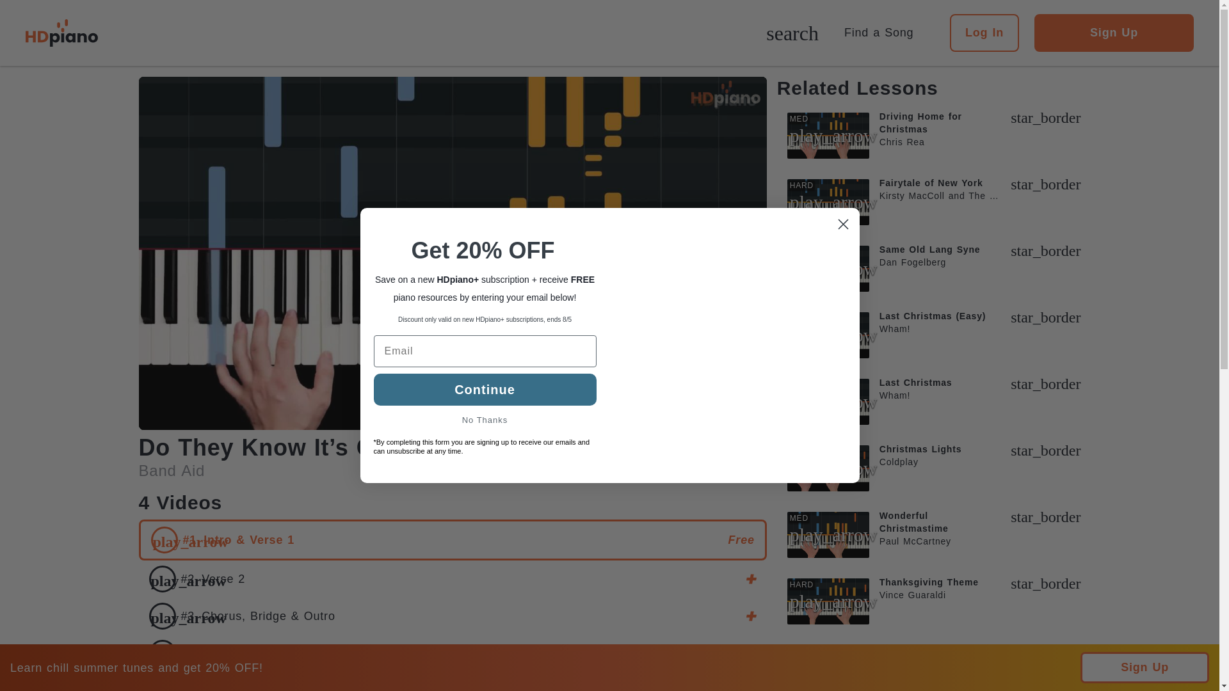 This screenshot has height=691, width=1229. Describe the element at coordinates (452, 616) in the screenshot. I see `Sign up to get started` at that location.